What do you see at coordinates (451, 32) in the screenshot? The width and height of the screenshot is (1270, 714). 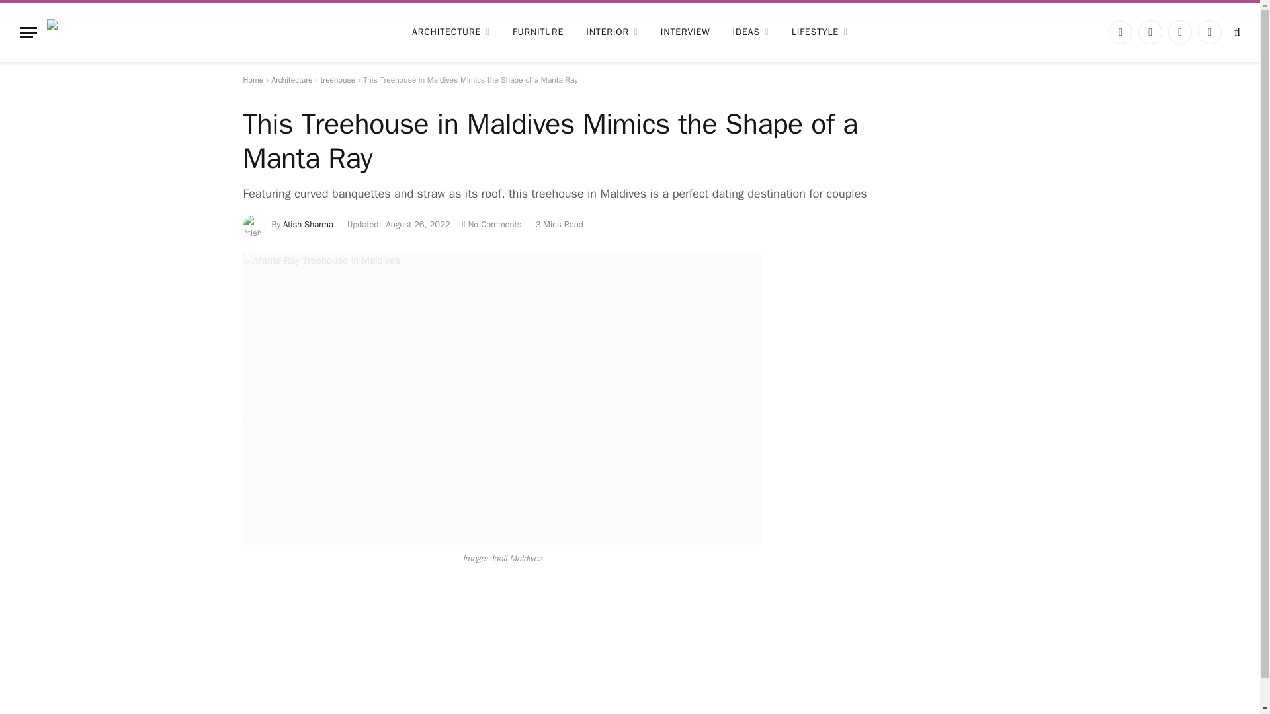 I see `ARCHITECTURE` at bounding box center [451, 32].